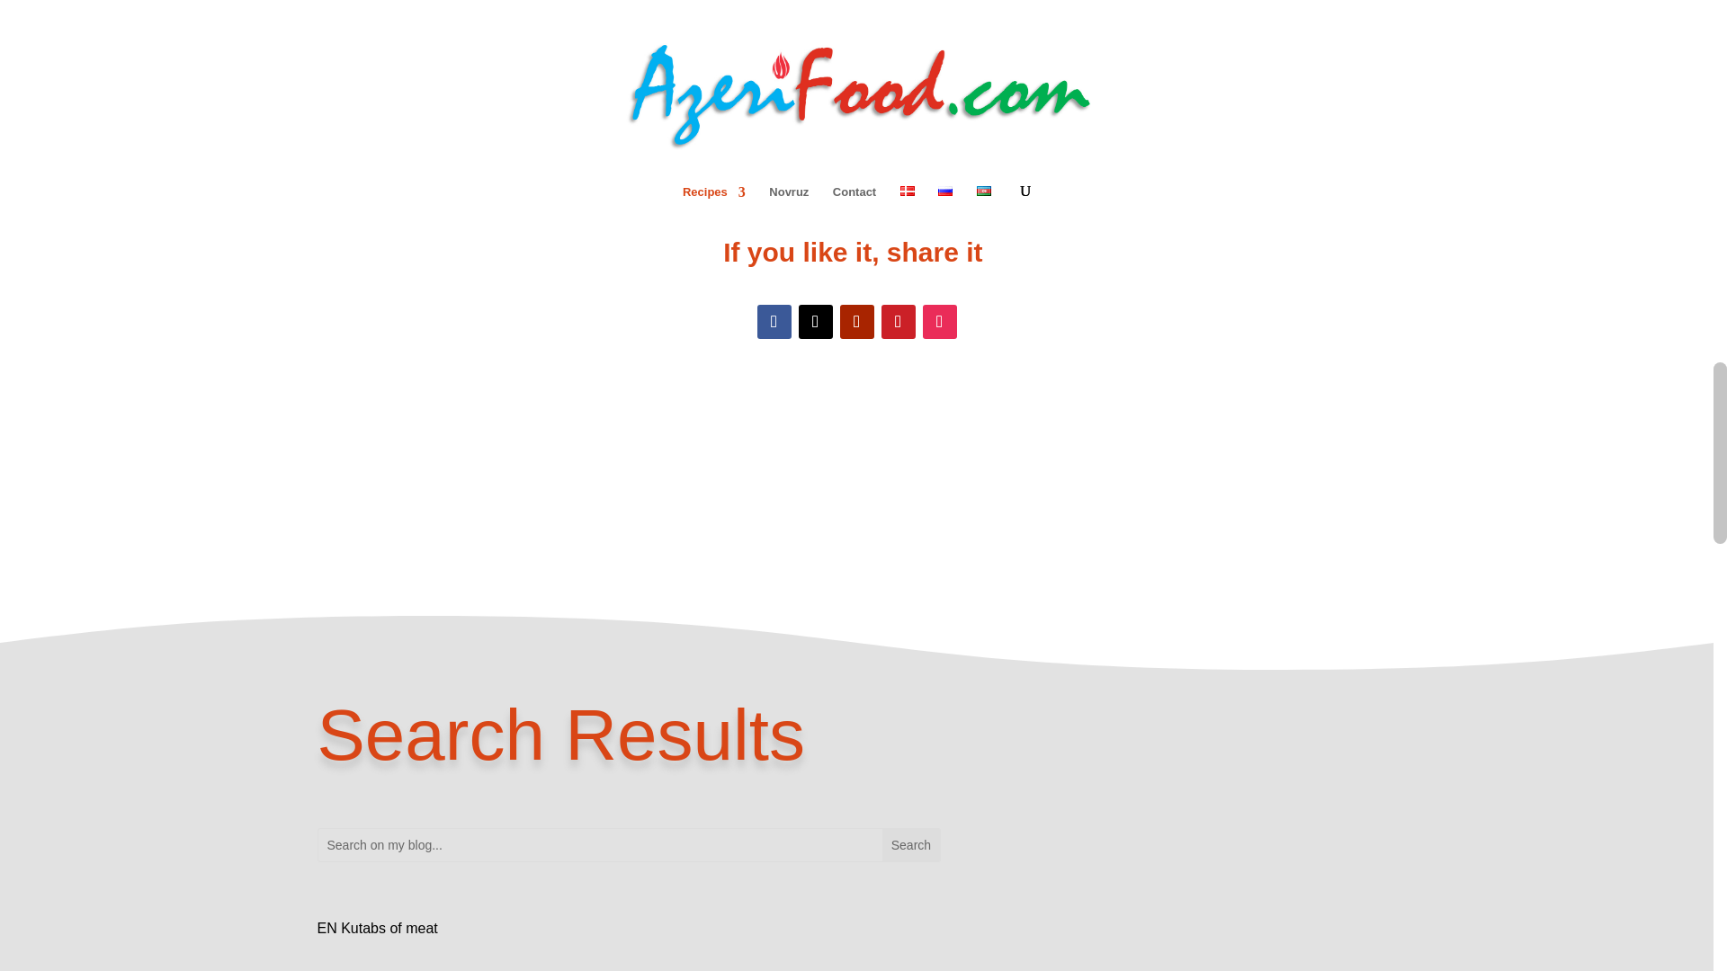  I want to click on Follow on Pinterest, so click(898, 322).